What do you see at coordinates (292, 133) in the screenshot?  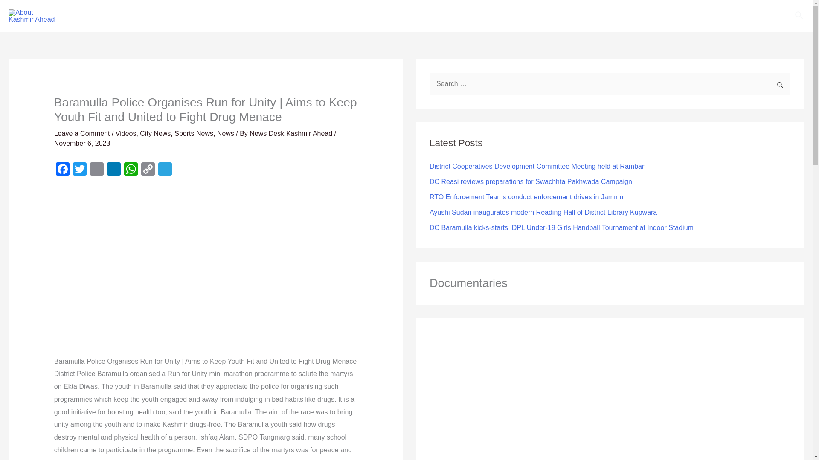 I see `View all posts by News Desk Kashmir Ahead` at bounding box center [292, 133].